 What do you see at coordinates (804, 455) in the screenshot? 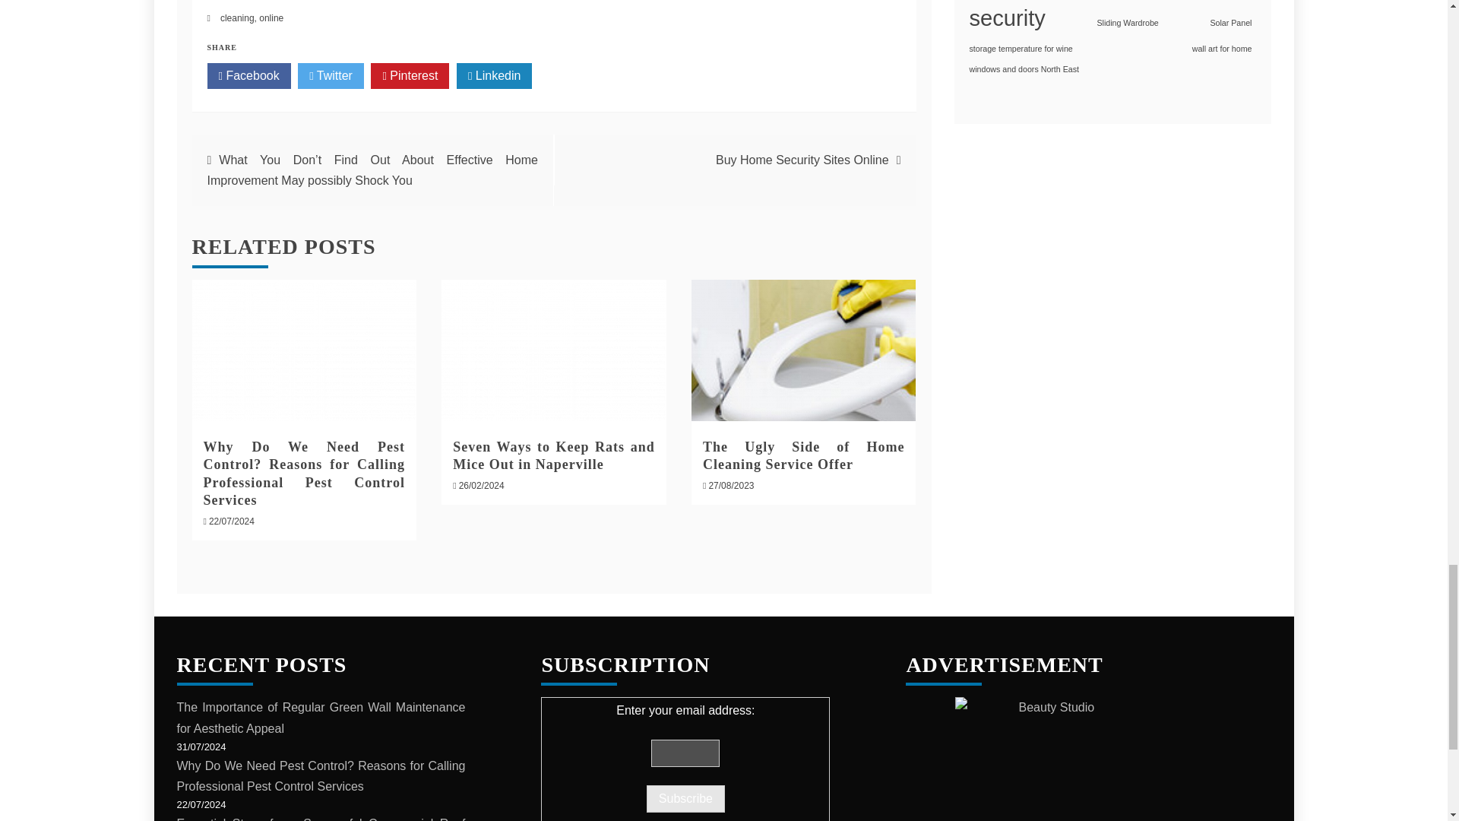
I see `The Ugly Side of Home Cleaning Service Offer` at bounding box center [804, 455].